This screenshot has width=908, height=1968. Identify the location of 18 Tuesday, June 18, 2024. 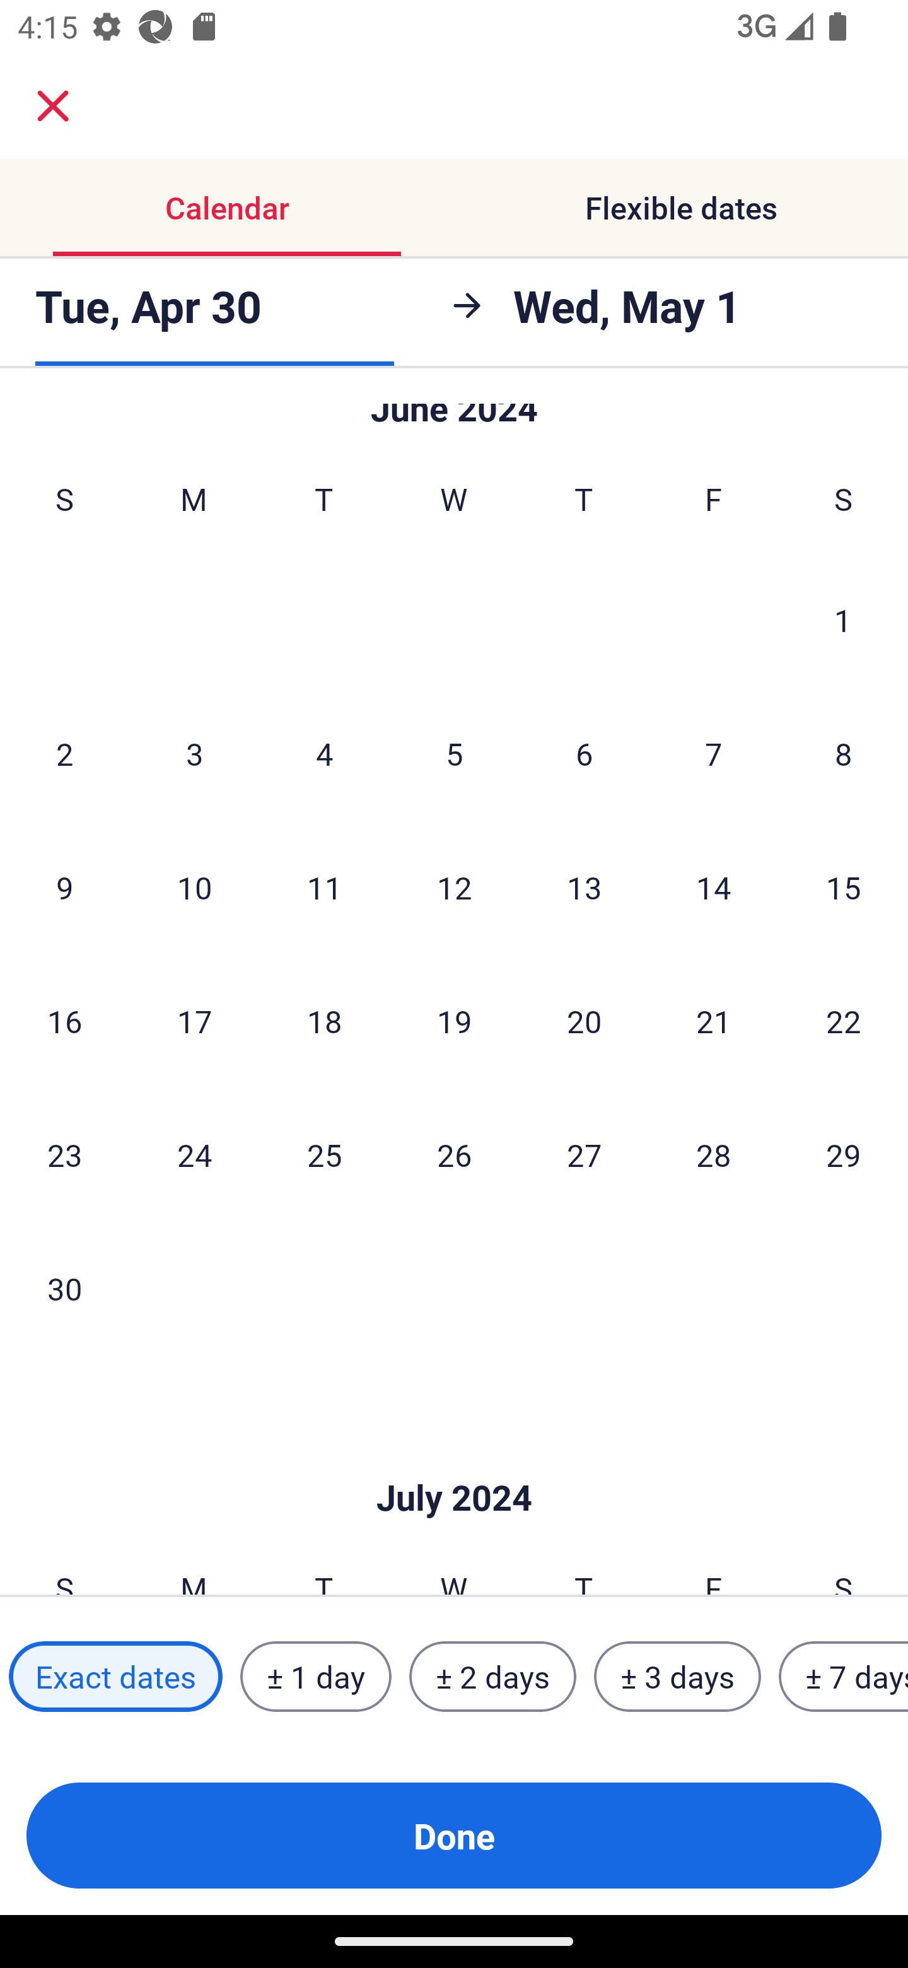
(324, 1021).